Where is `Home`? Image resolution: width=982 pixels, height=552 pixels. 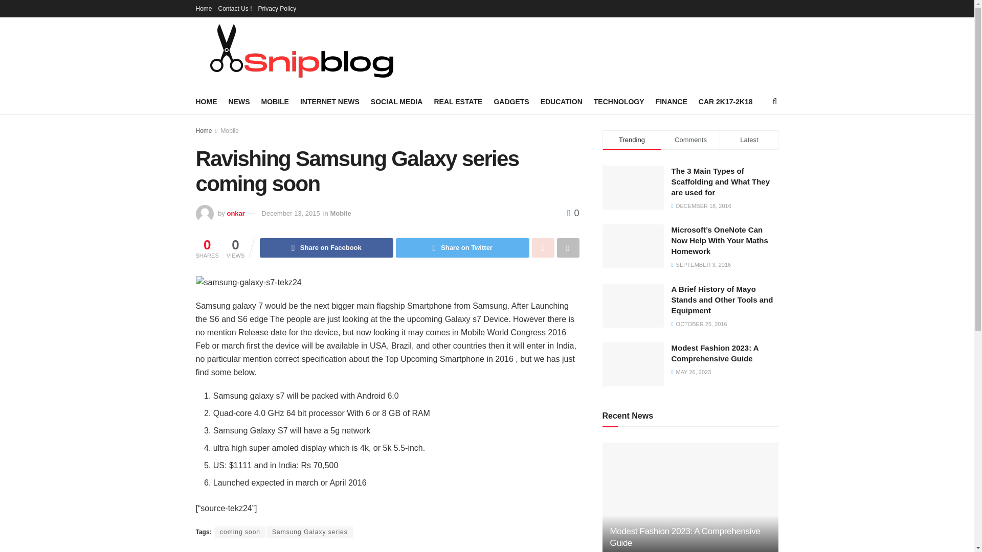
Home is located at coordinates (204, 131).